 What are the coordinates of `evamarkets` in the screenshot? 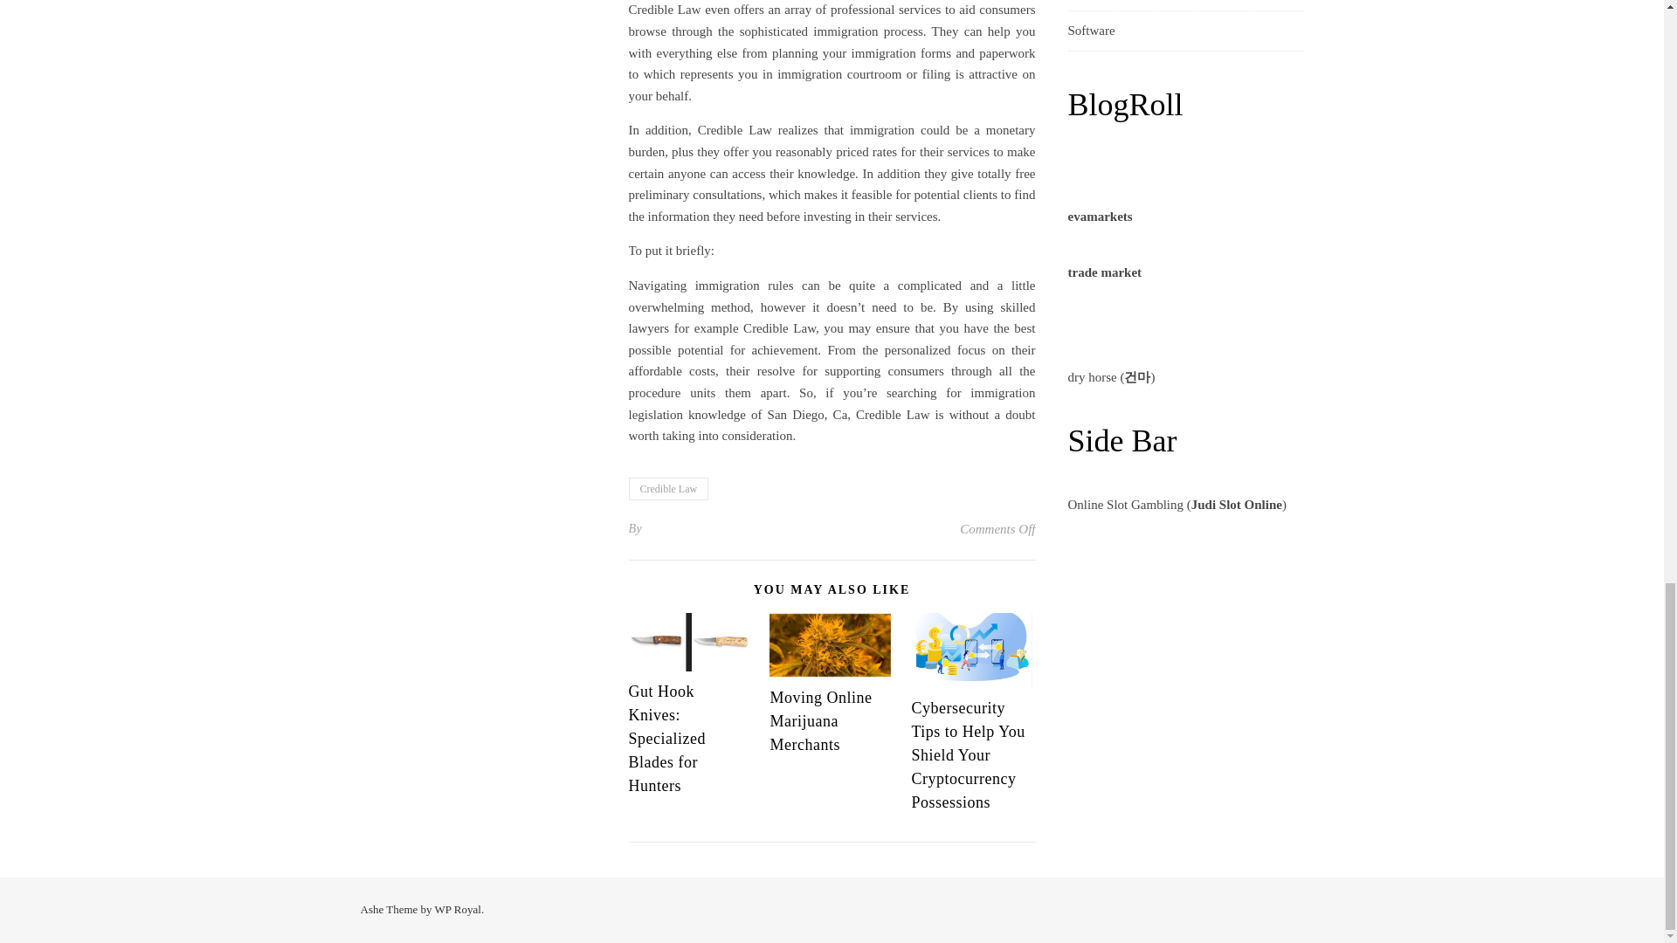 It's located at (1099, 216).